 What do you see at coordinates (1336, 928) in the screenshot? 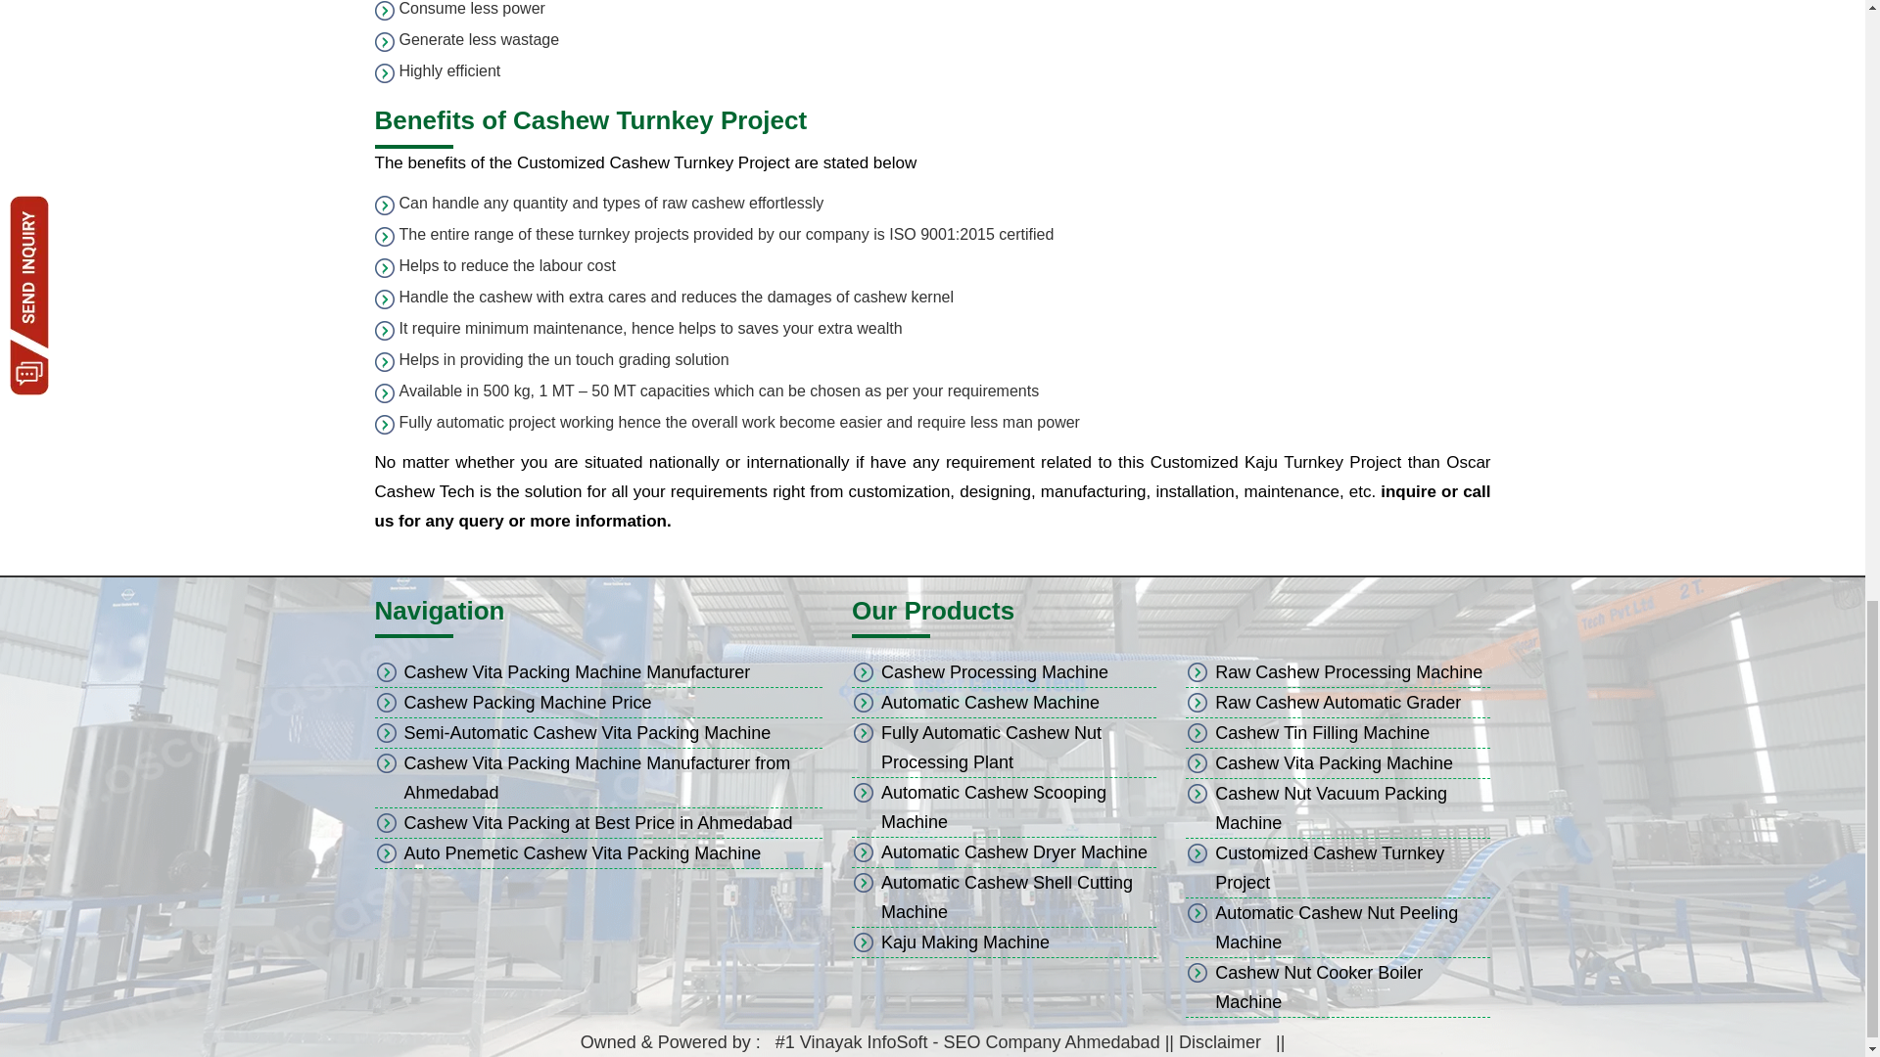
I see `Automatic Cashew Nut Peeling Machine` at bounding box center [1336, 928].